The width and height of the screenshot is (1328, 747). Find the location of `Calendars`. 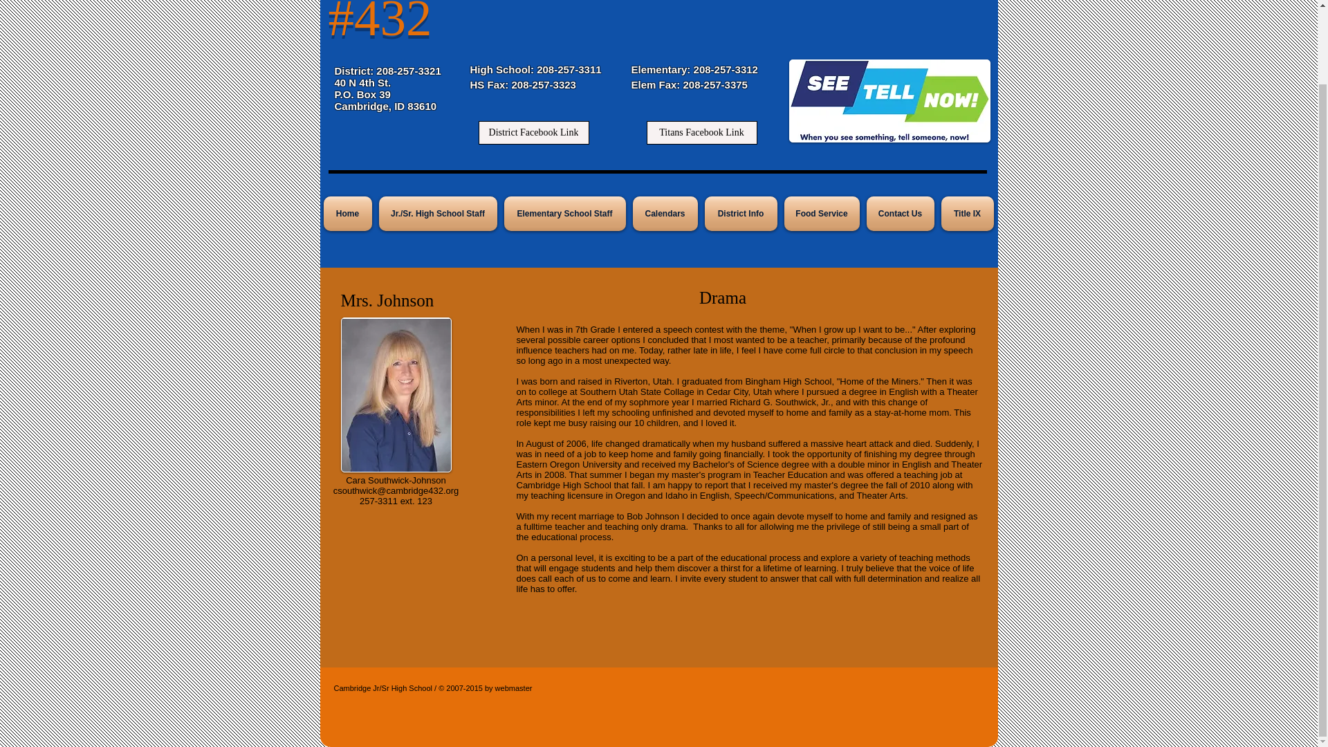

Calendars is located at coordinates (665, 213).